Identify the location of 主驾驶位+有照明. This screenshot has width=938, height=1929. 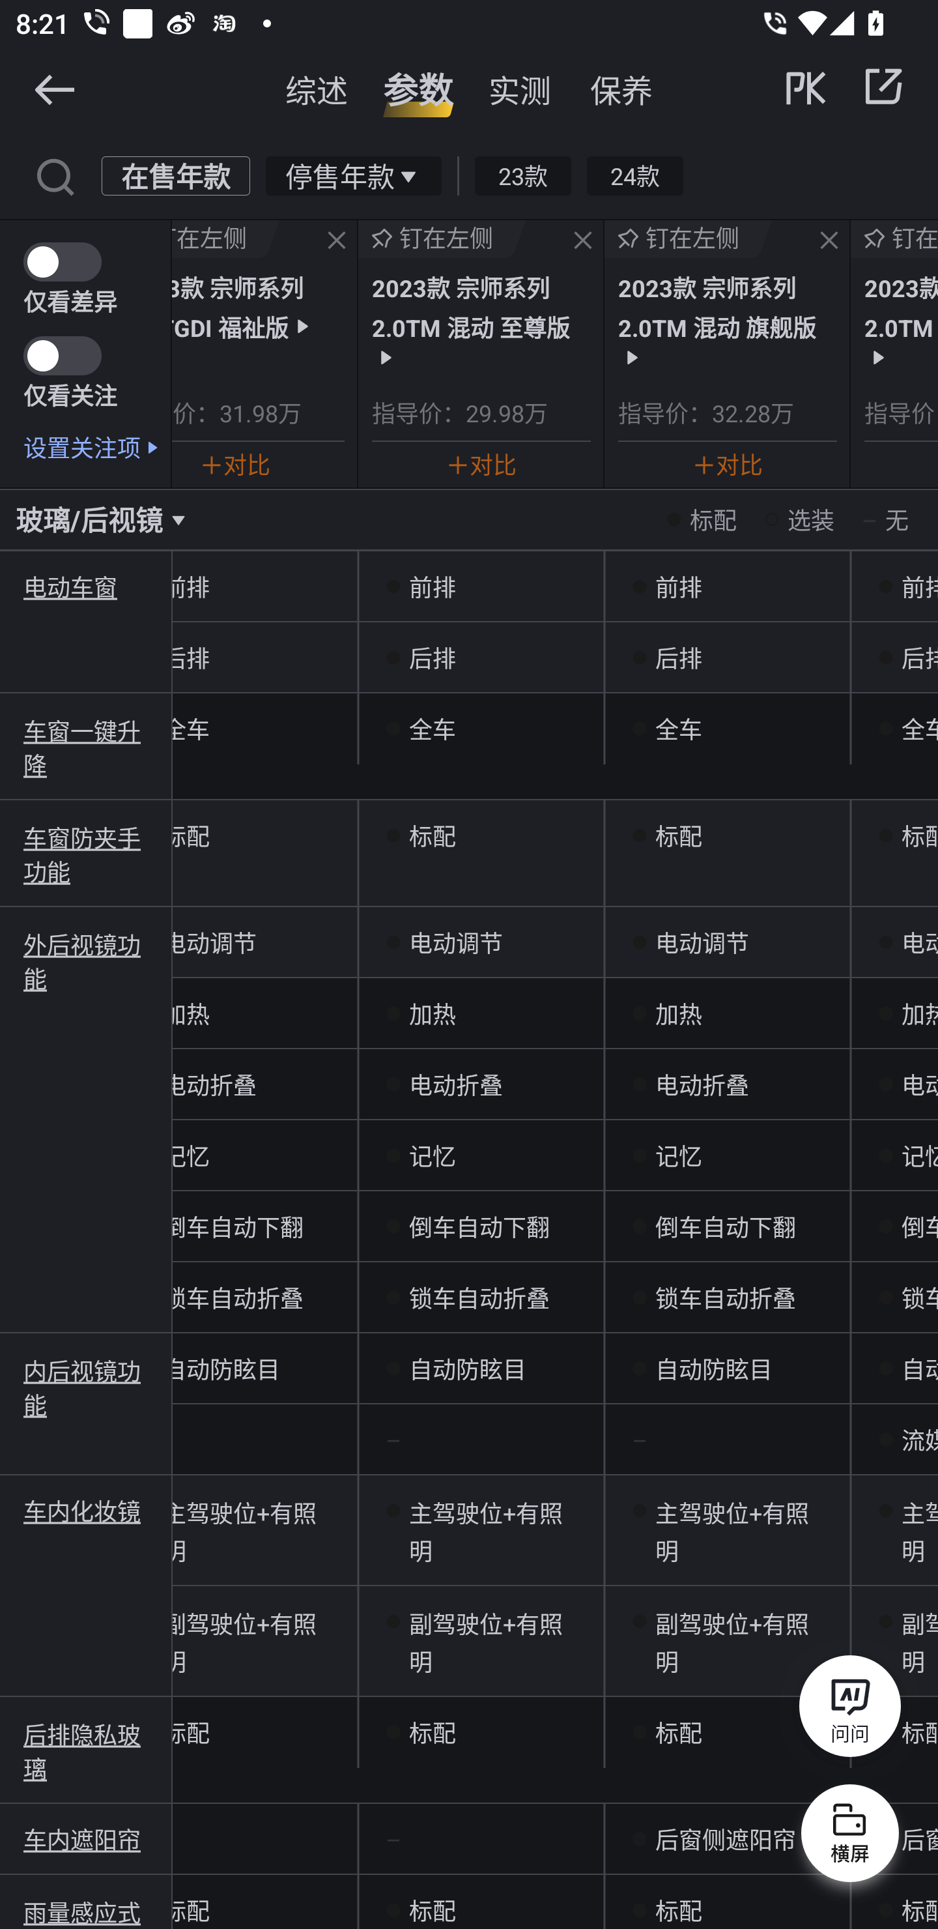
(727, 1530).